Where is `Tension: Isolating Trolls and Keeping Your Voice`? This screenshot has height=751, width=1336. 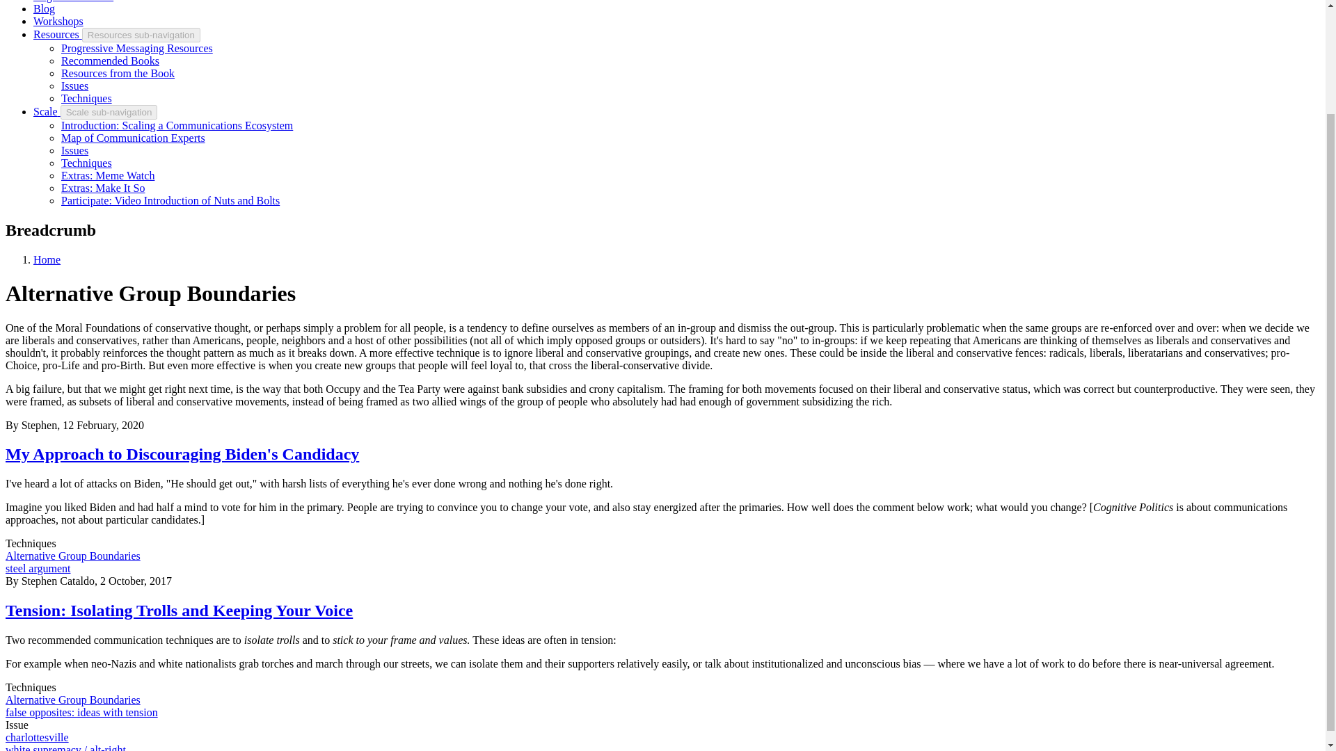 Tension: Isolating Trolls and Keeping Your Voice is located at coordinates (178, 611).